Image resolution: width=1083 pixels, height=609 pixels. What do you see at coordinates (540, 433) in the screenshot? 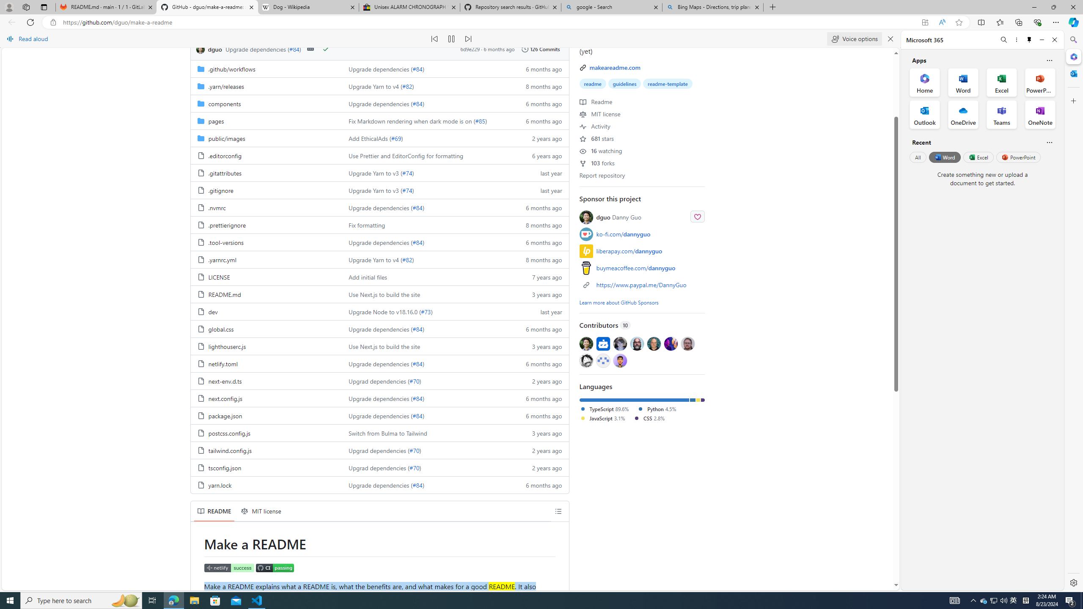
I see `3 years ago` at bounding box center [540, 433].